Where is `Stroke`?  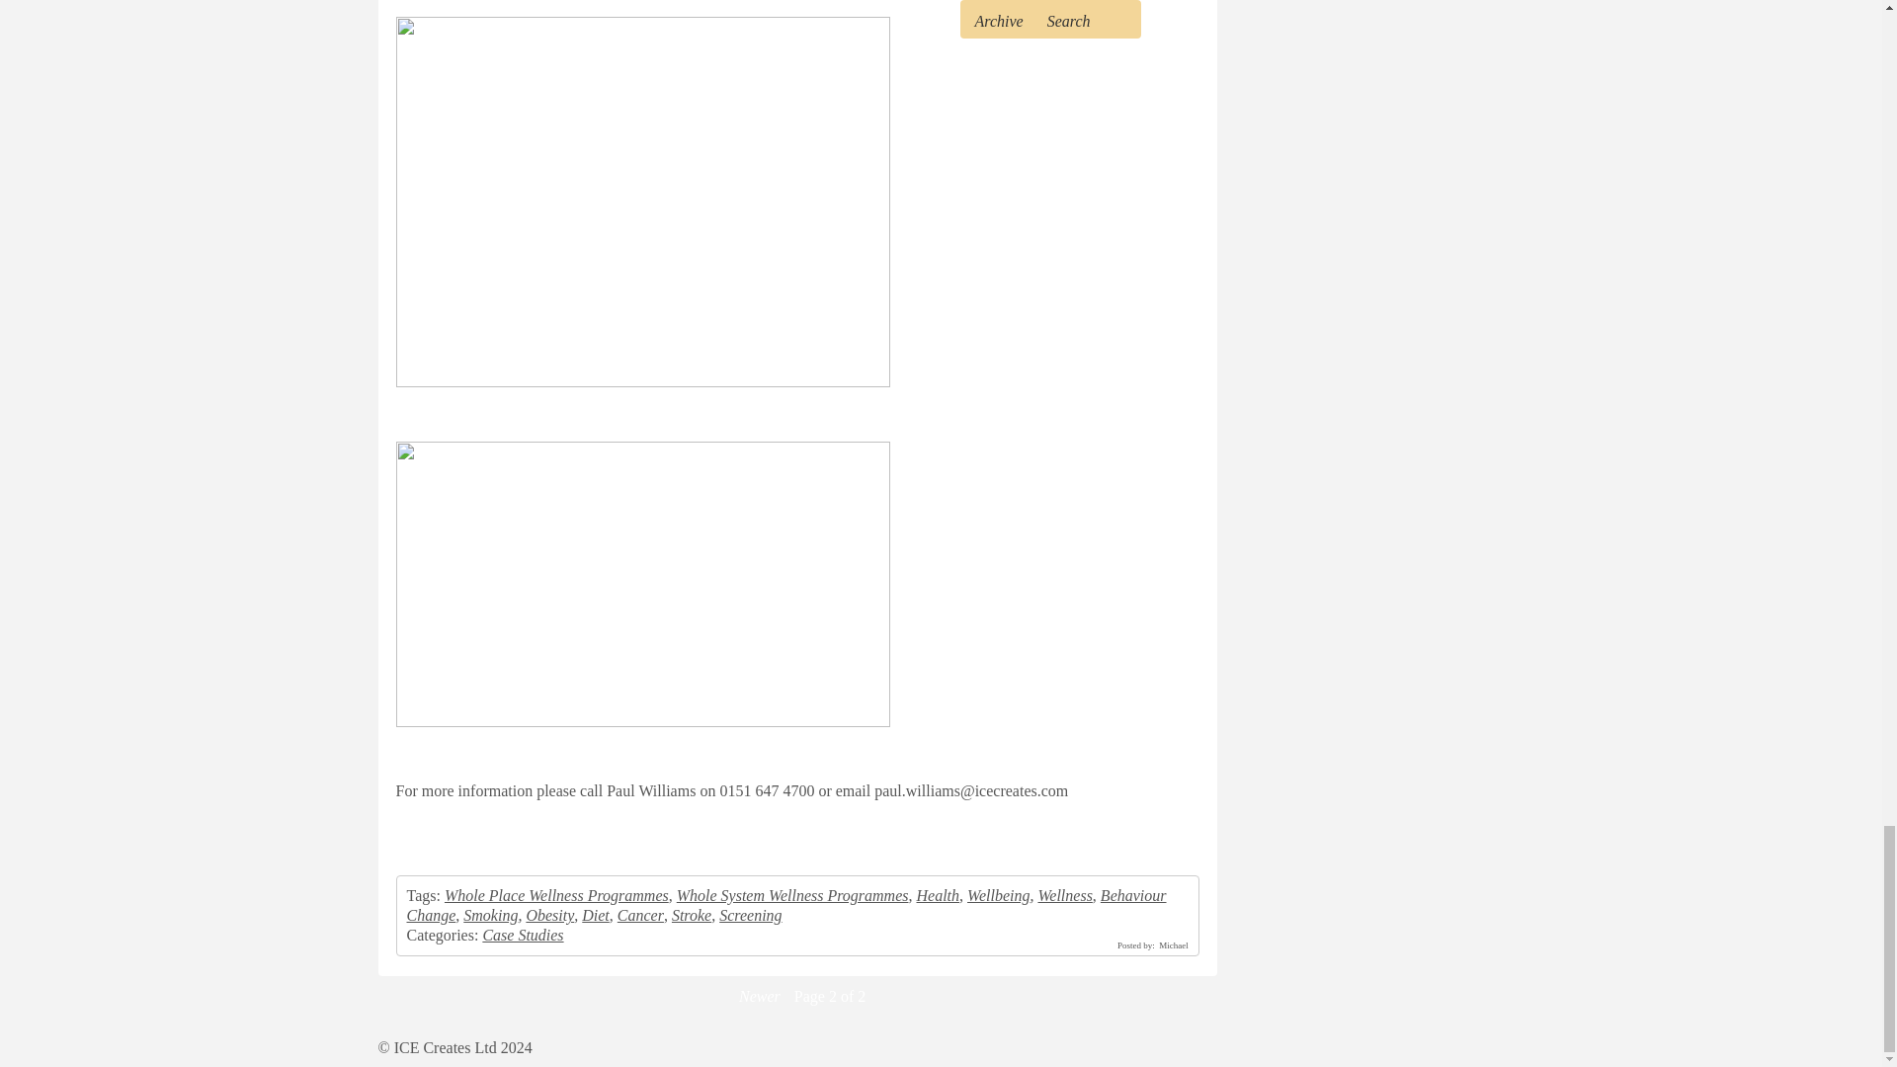
Stroke is located at coordinates (692, 915).